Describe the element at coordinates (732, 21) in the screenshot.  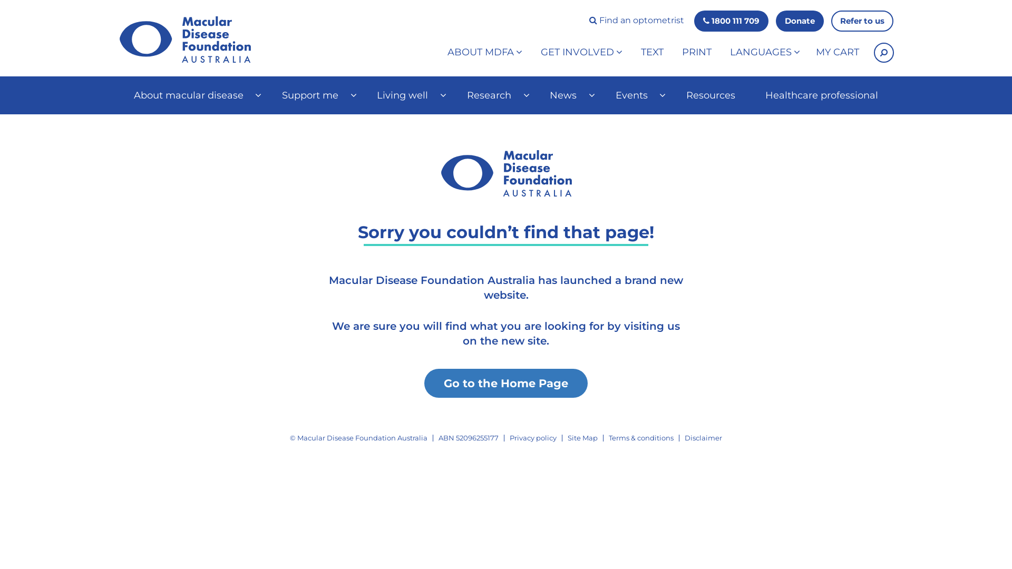
I see `1800 111 709` at that location.